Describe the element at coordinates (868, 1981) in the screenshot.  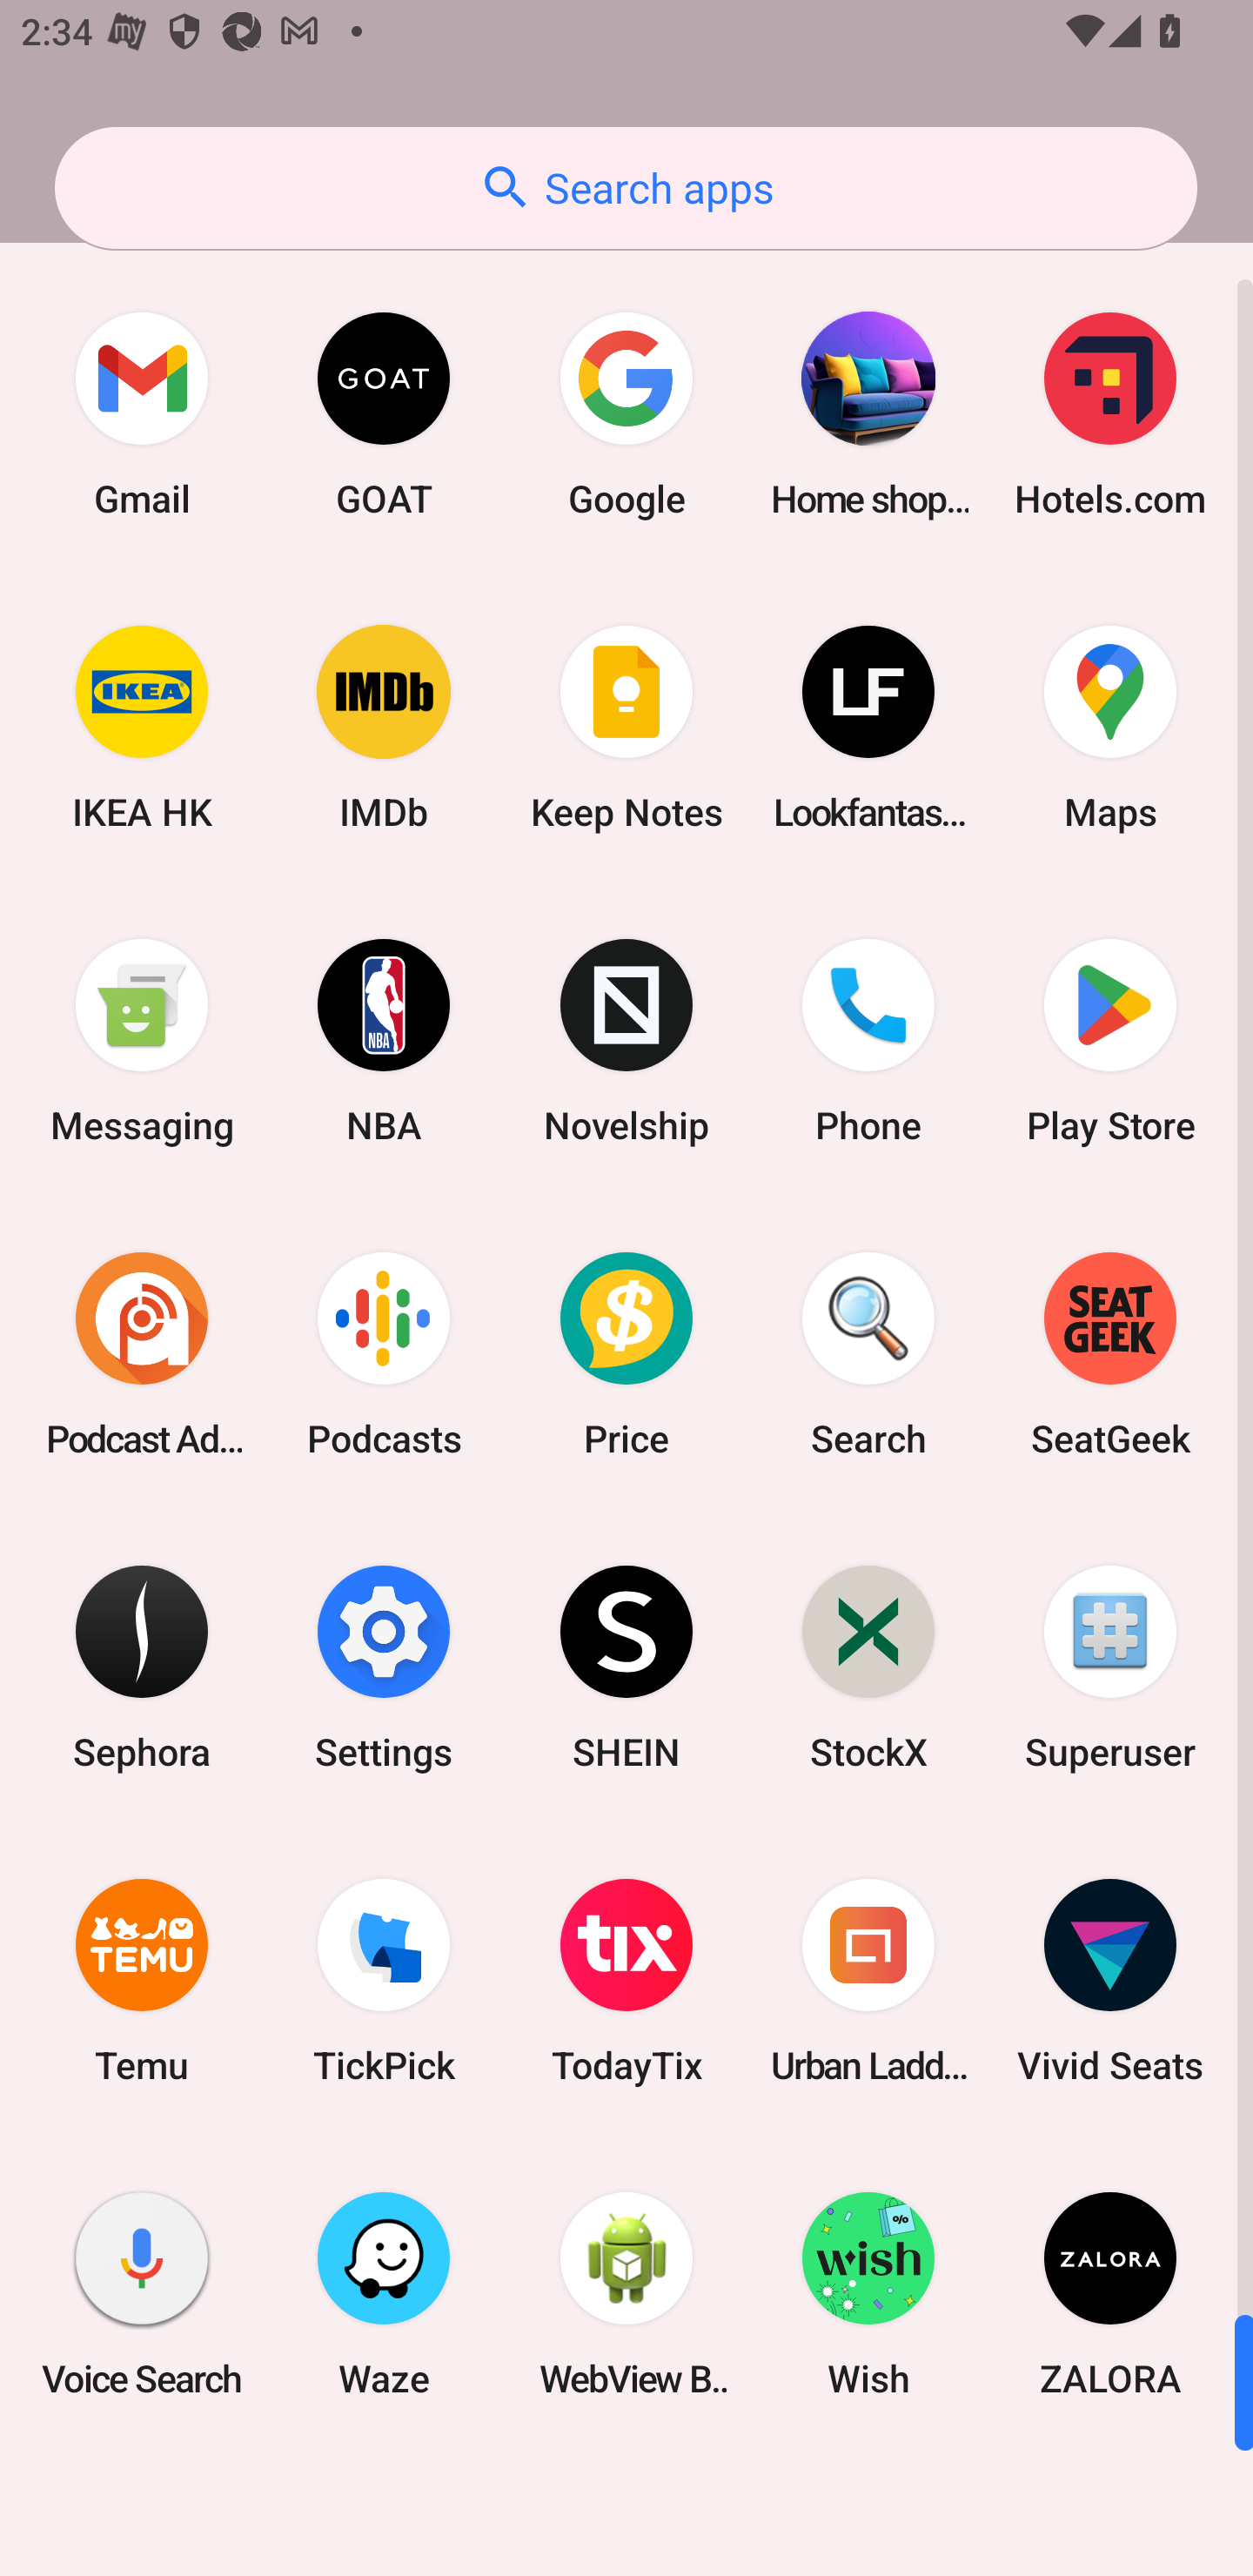
I see `Urban Ladder` at that location.